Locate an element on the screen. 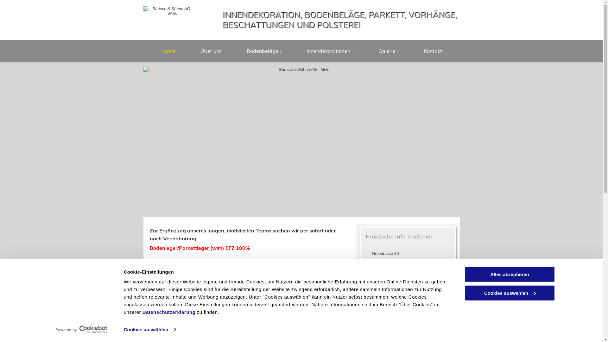 The height and width of the screenshot is (342, 608). Innendekorationen is located at coordinates (330, 51).